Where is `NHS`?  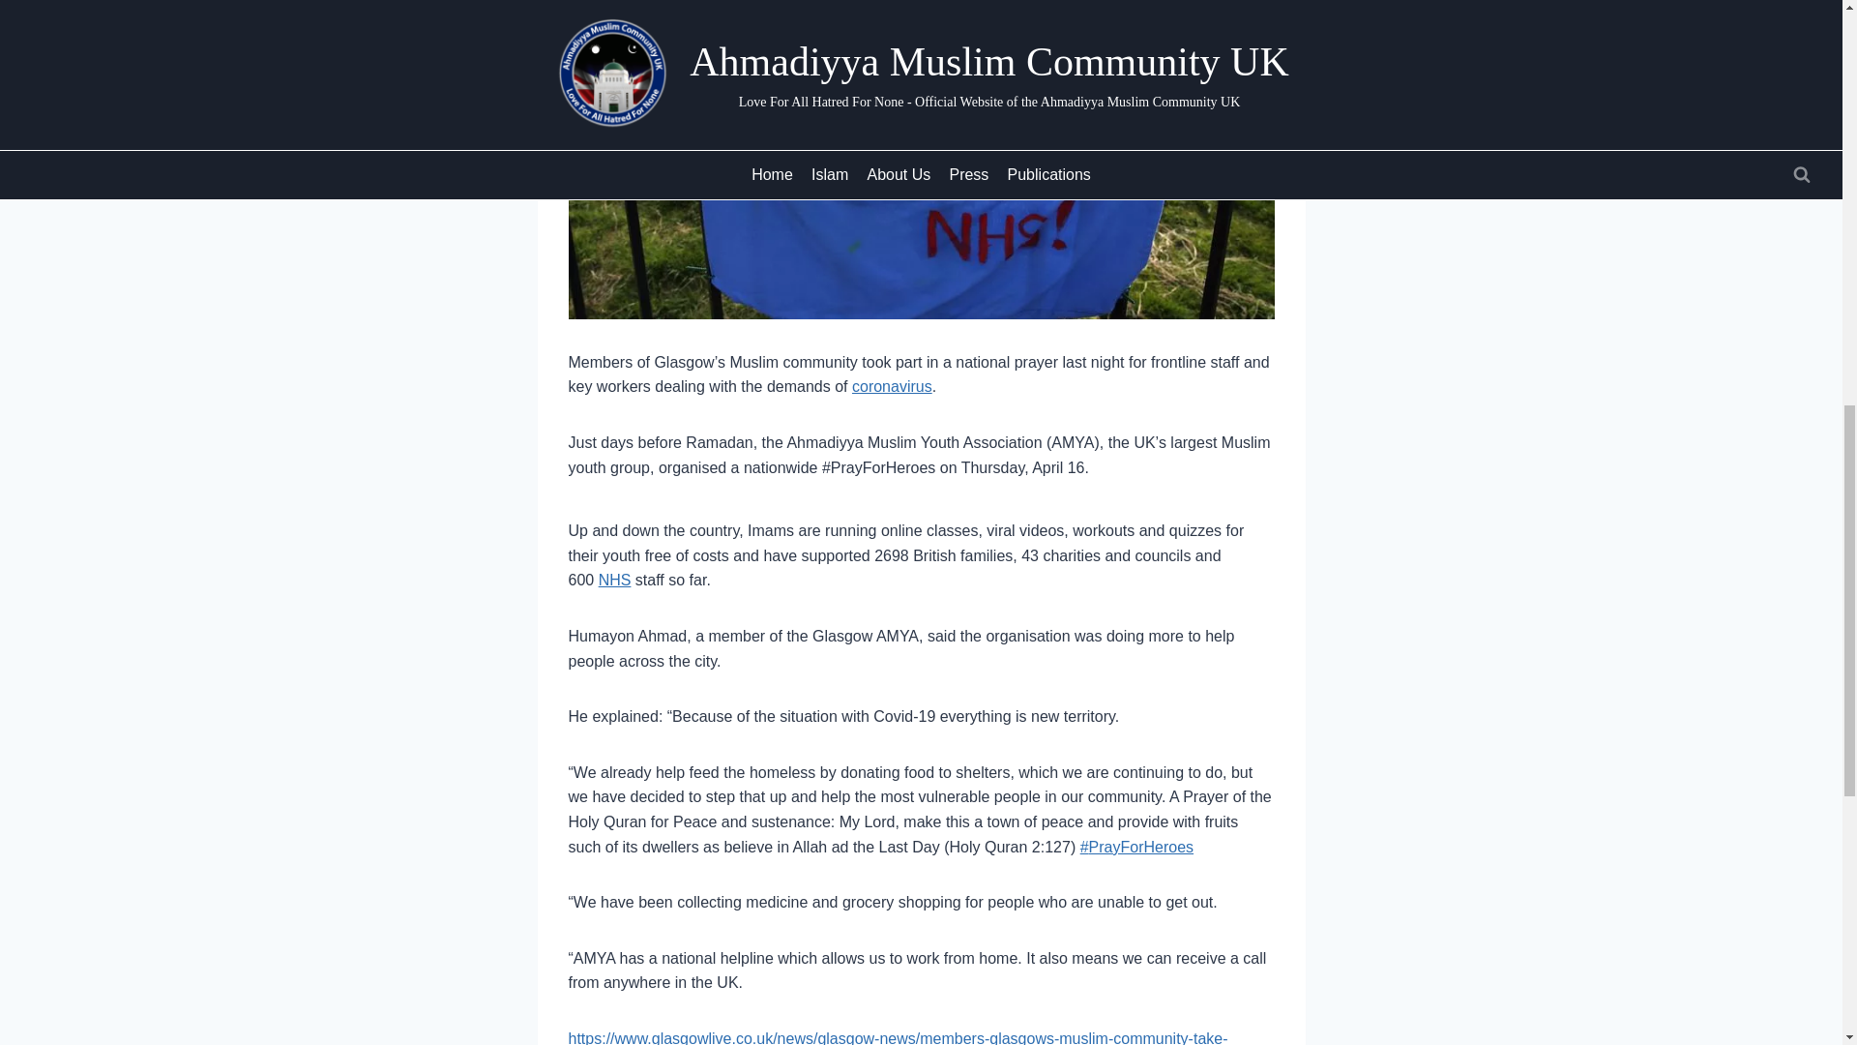
NHS is located at coordinates (614, 580).